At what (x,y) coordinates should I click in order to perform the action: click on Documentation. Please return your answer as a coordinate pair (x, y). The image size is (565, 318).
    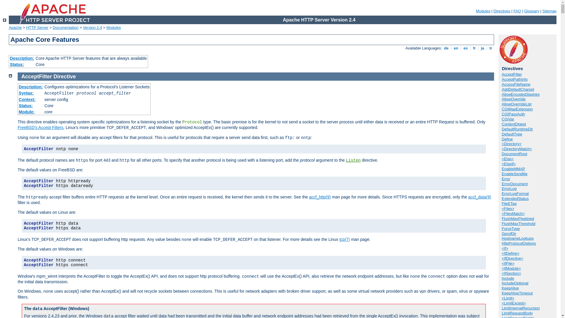
    Looking at the image, I should click on (65, 28).